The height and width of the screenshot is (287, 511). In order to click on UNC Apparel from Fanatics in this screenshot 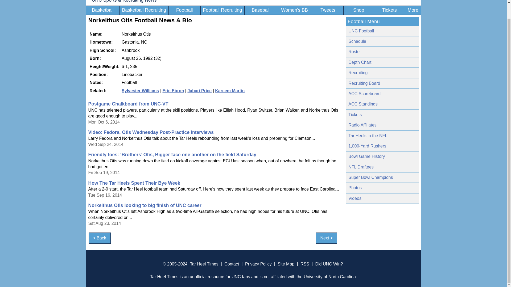, I will do `click(358, 10)`.